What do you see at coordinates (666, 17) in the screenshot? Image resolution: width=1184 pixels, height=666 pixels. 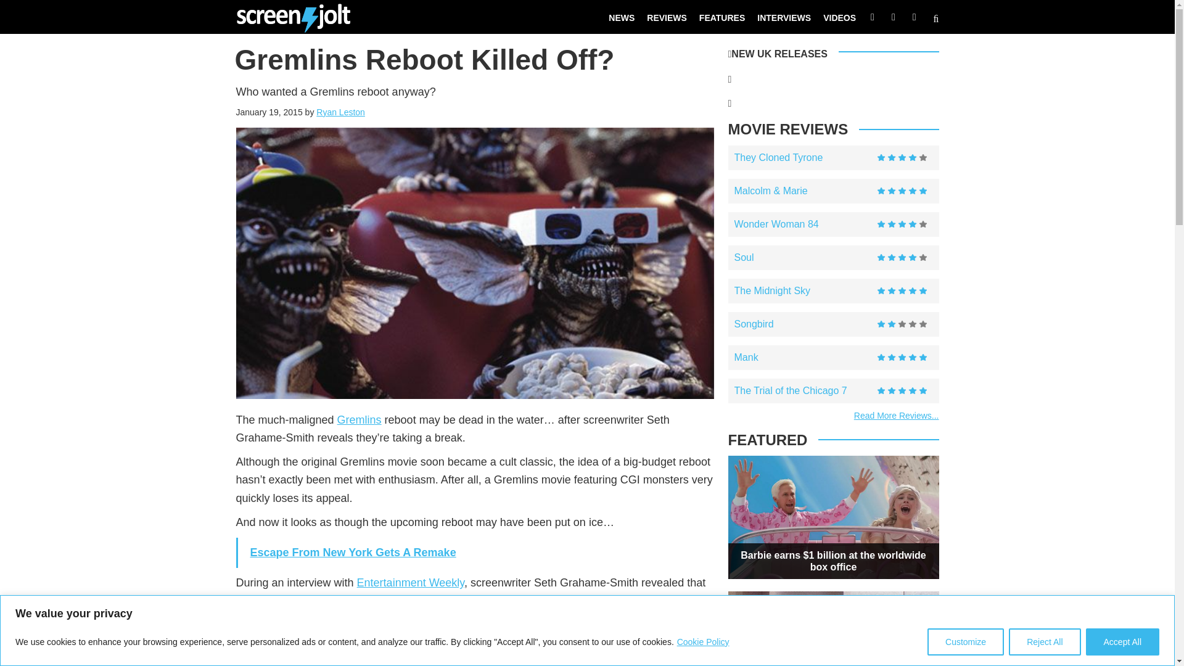 I see `REVIEWS` at bounding box center [666, 17].